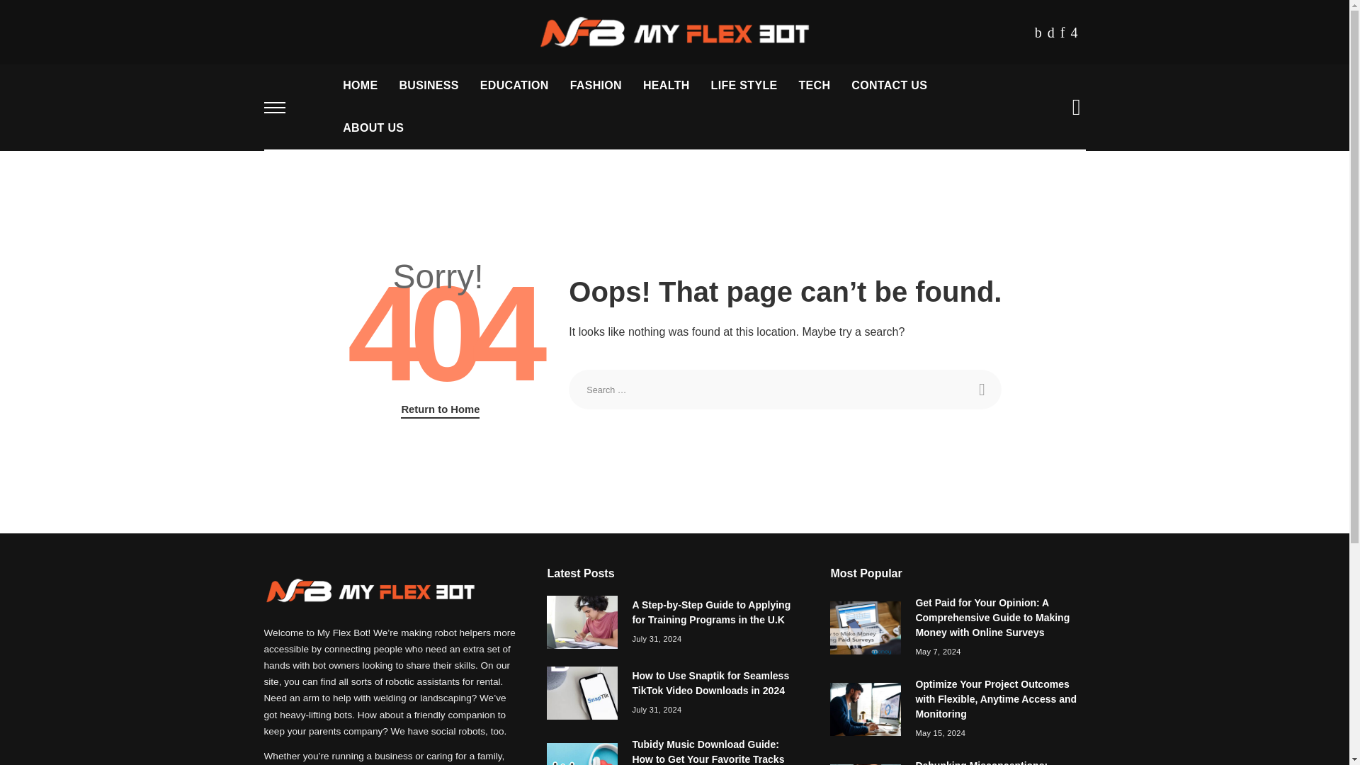 This screenshot has width=1360, height=765. I want to click on FASHION, so click(595, 85).